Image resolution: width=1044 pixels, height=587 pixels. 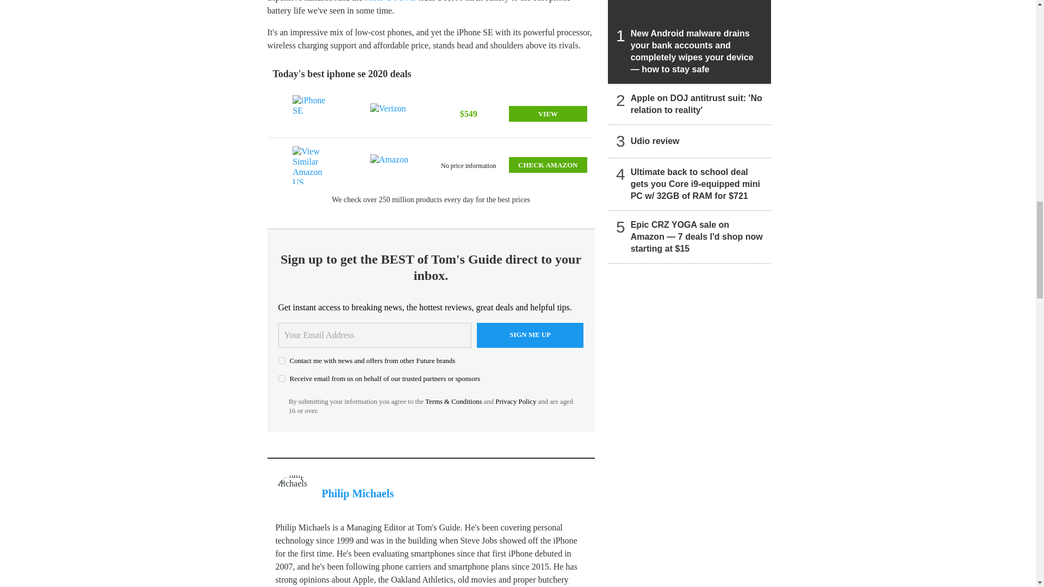 What do you see at coordinates (282, 360) in the screenshot?
I see `on` at bounding box center [282, 360].